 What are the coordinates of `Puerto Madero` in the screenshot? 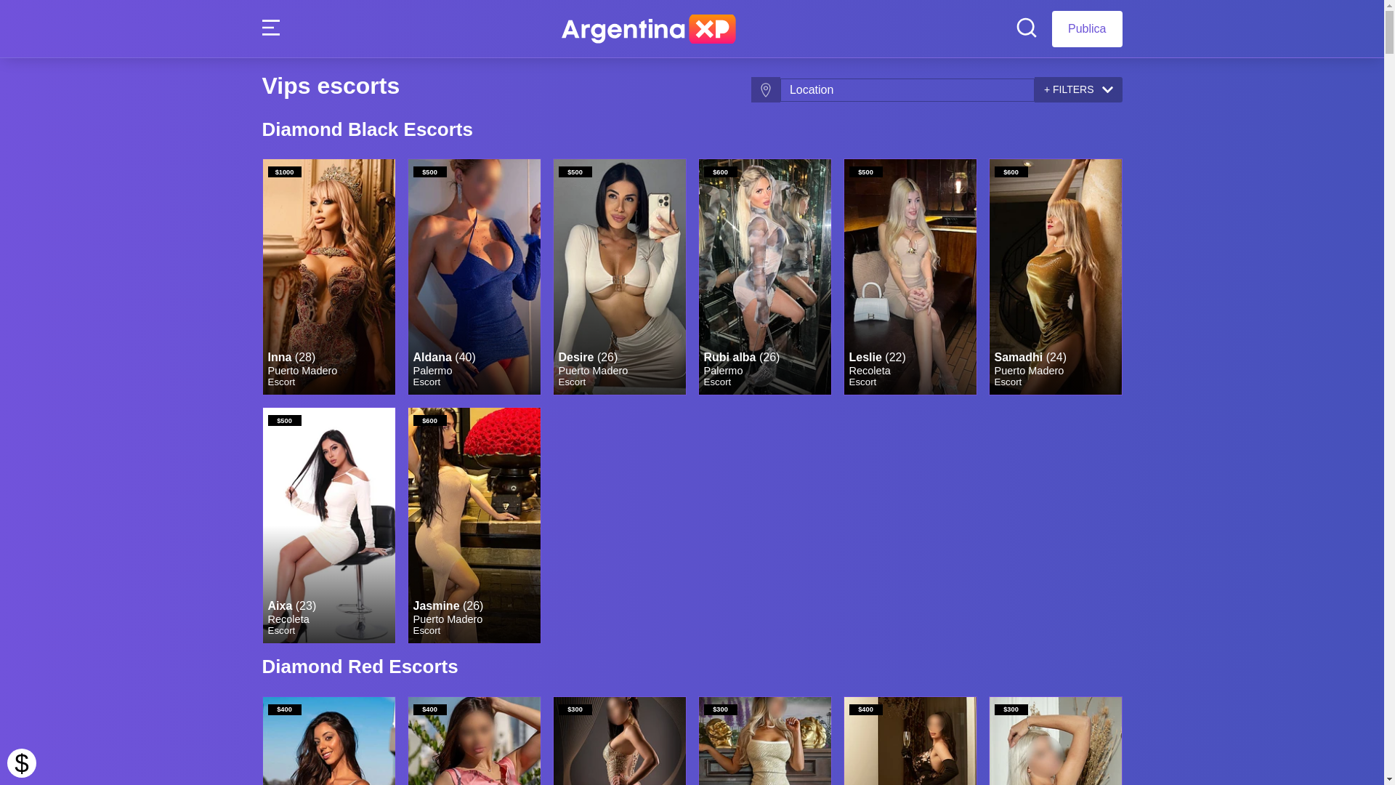 It's located at (593, 371).